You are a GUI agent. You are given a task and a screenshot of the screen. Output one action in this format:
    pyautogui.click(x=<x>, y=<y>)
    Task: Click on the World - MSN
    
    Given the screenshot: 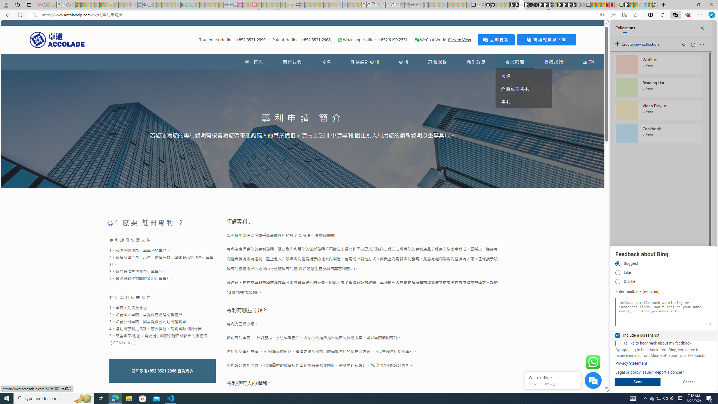 What is the action you would take?
    pyautogui.click(x=631, y=5)
    